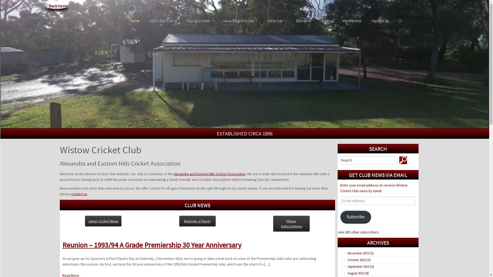 The width and height of the screenshot is (493, 277). What do you see at coordinates (356, 273) in the screenshot?
I see `August 2023` at bounding box center [356, 273].